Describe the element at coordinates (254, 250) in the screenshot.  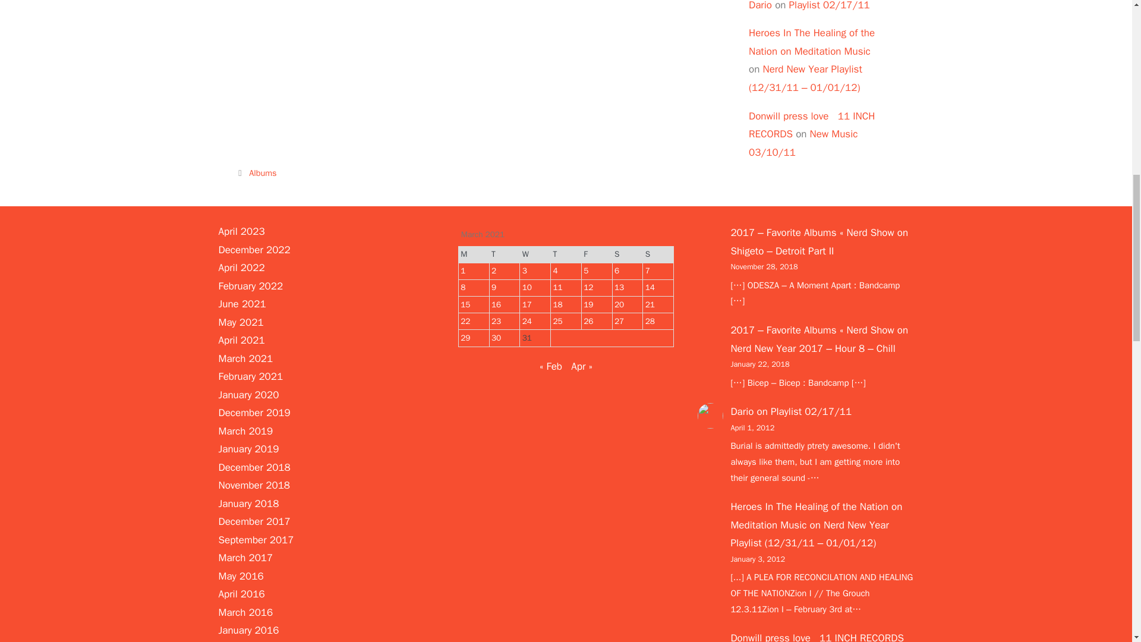
I see `December 2022` at that location.